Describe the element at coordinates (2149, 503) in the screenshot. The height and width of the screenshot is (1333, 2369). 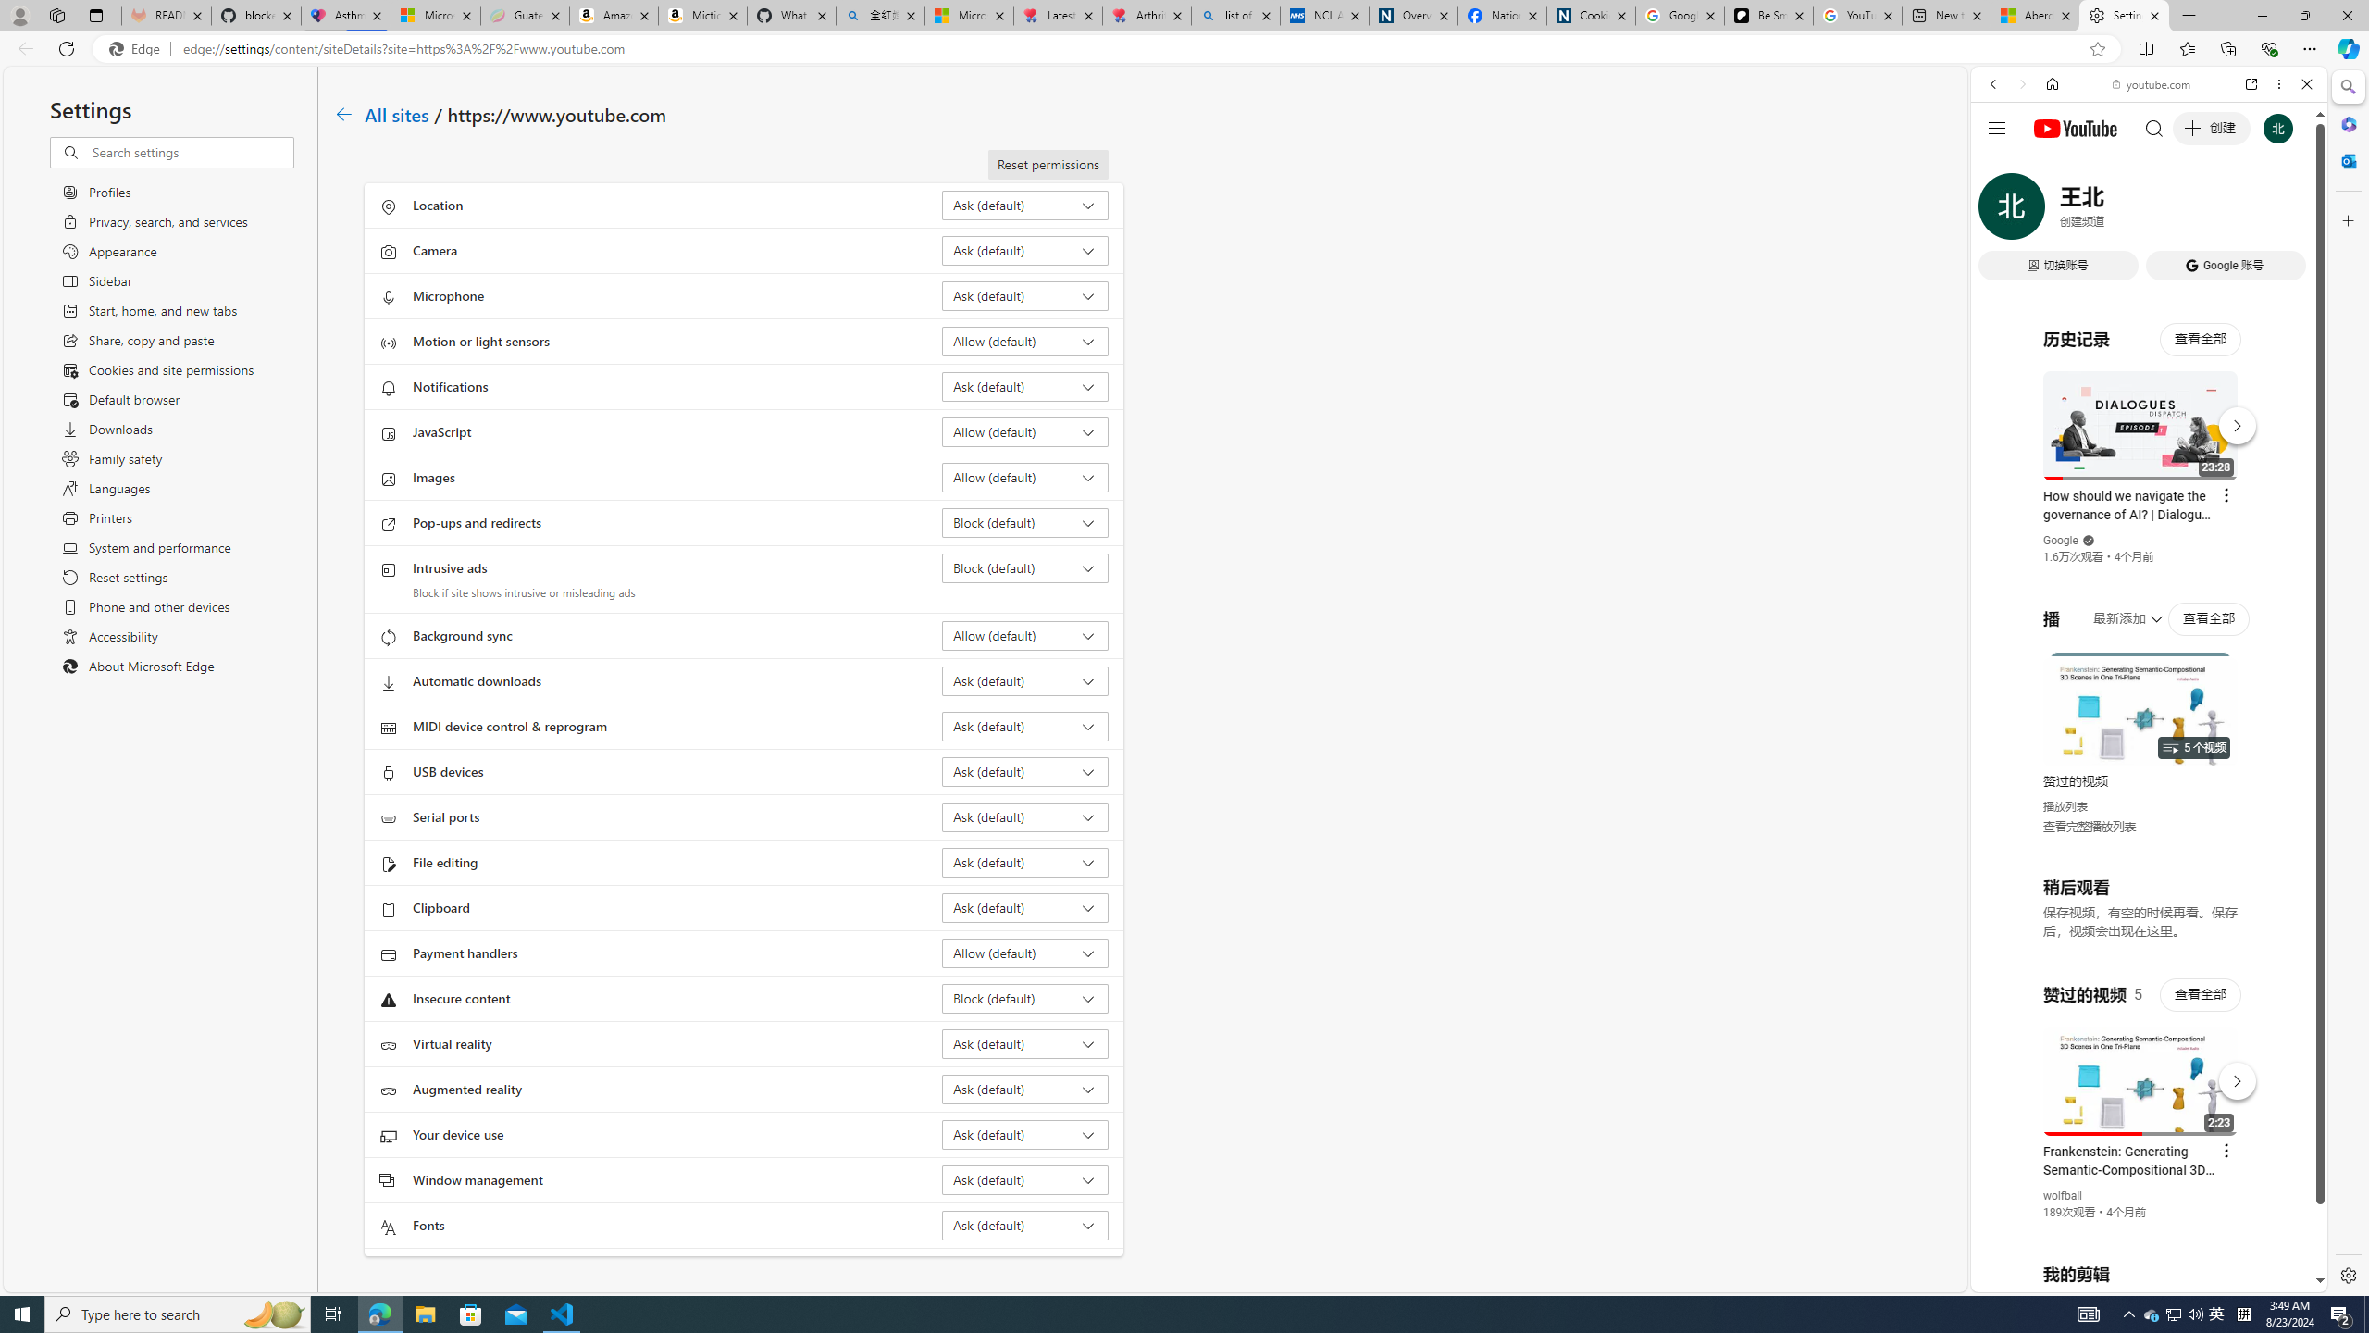
I see `Music` at that location.